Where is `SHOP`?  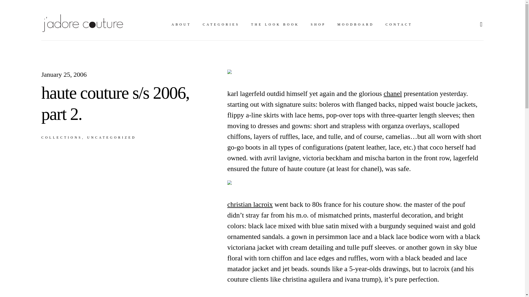 SHOP is located at coordinates (318, 24).